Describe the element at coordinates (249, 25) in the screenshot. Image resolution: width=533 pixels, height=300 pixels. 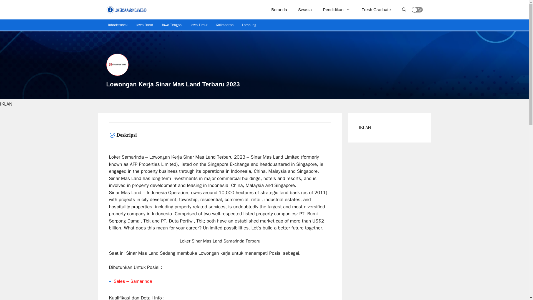
I see `Lampung` at that location.